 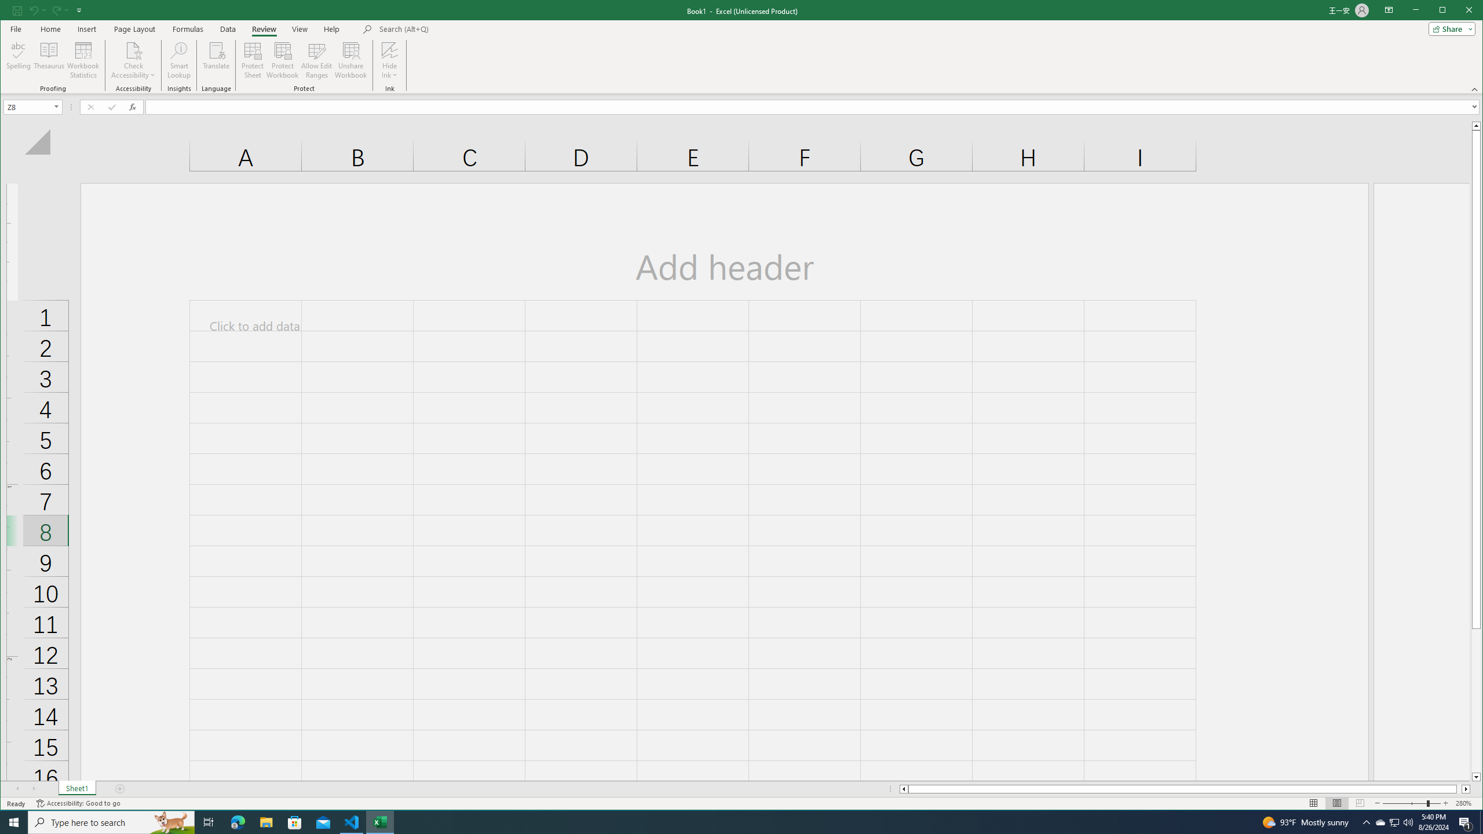 I want to click on Check Accessibility, so click(x=133, y=60).